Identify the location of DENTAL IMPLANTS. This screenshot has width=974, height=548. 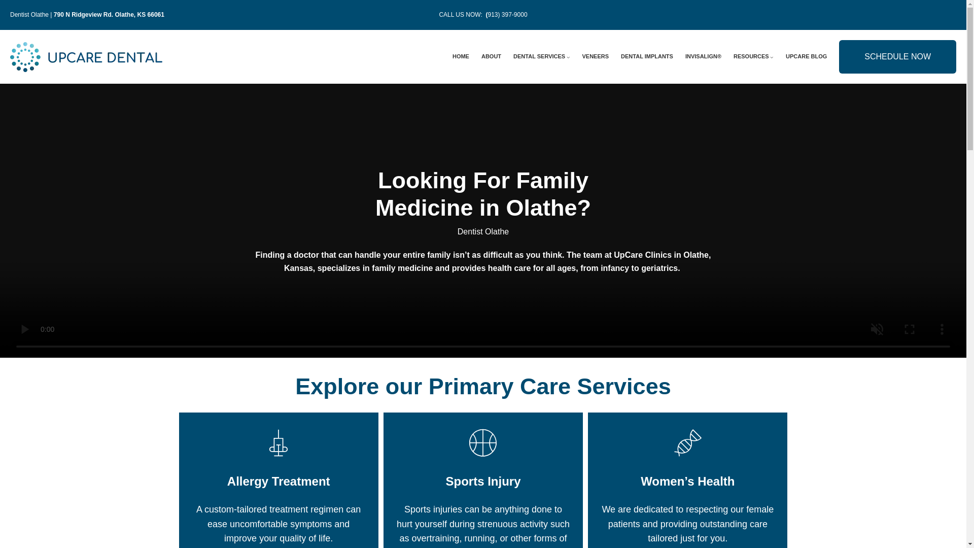
(647, 56).